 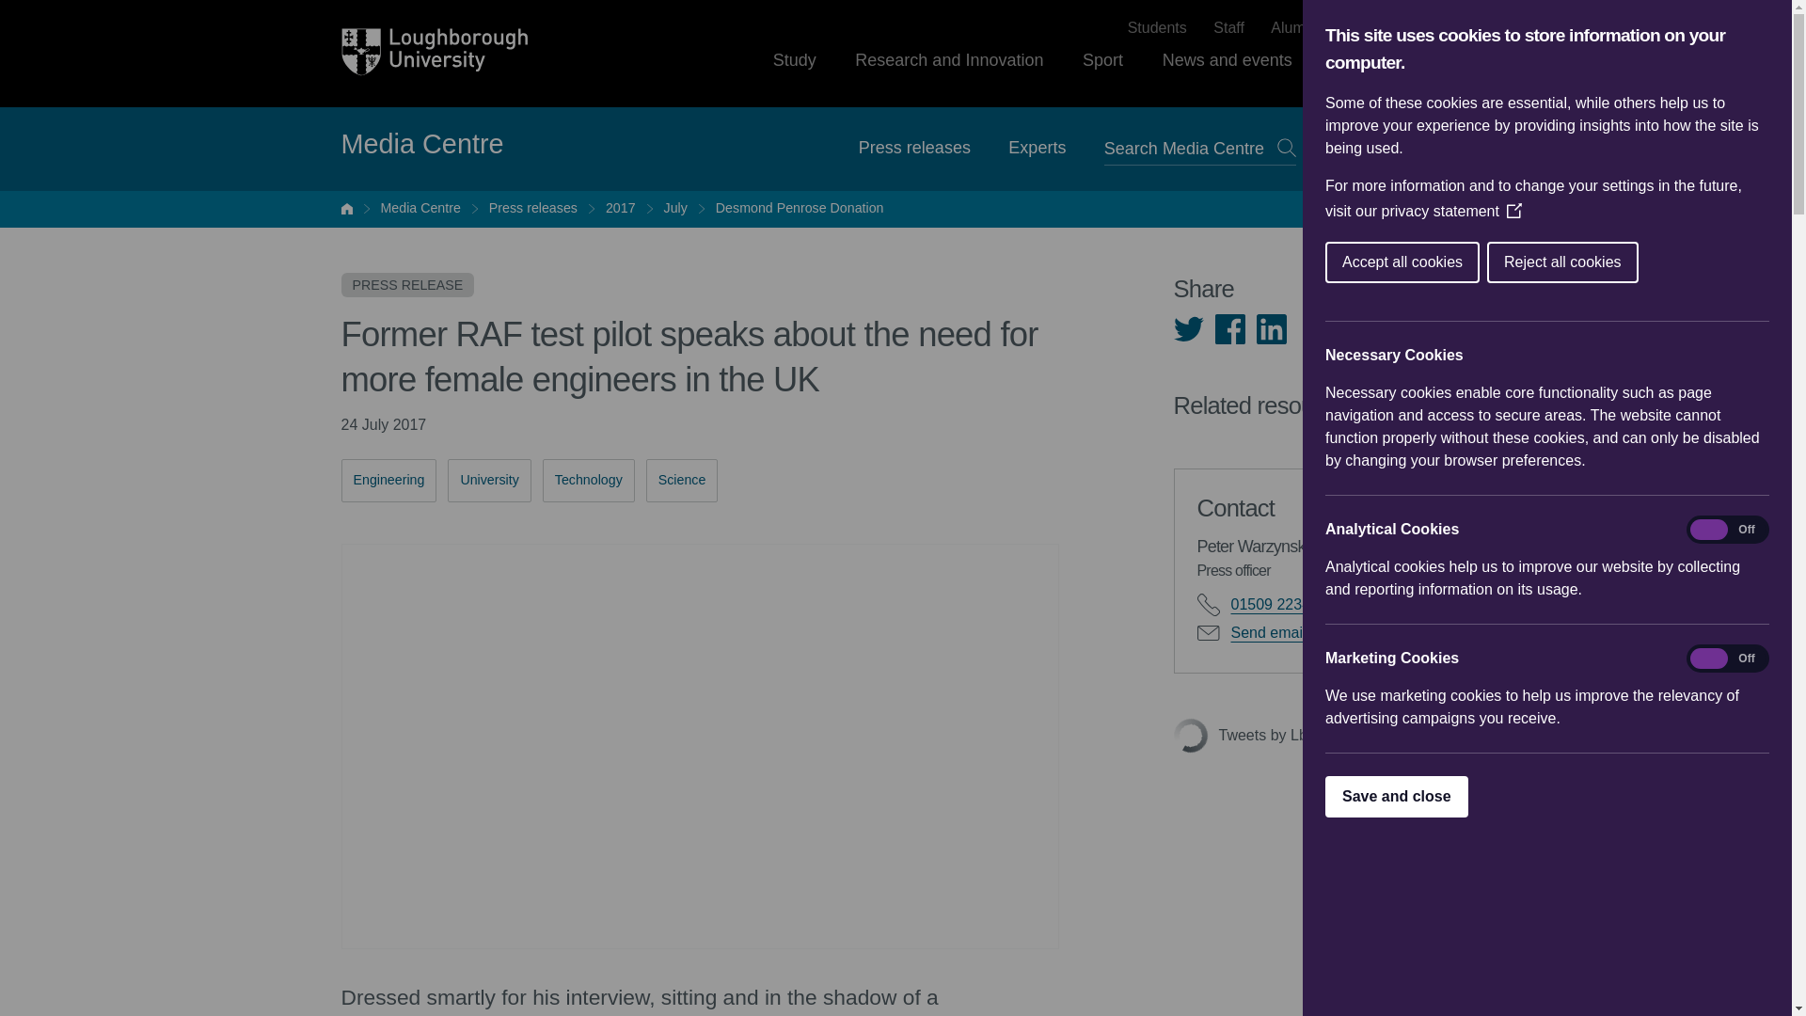 I want to click on Media Centre, so click(x=420, y=209).